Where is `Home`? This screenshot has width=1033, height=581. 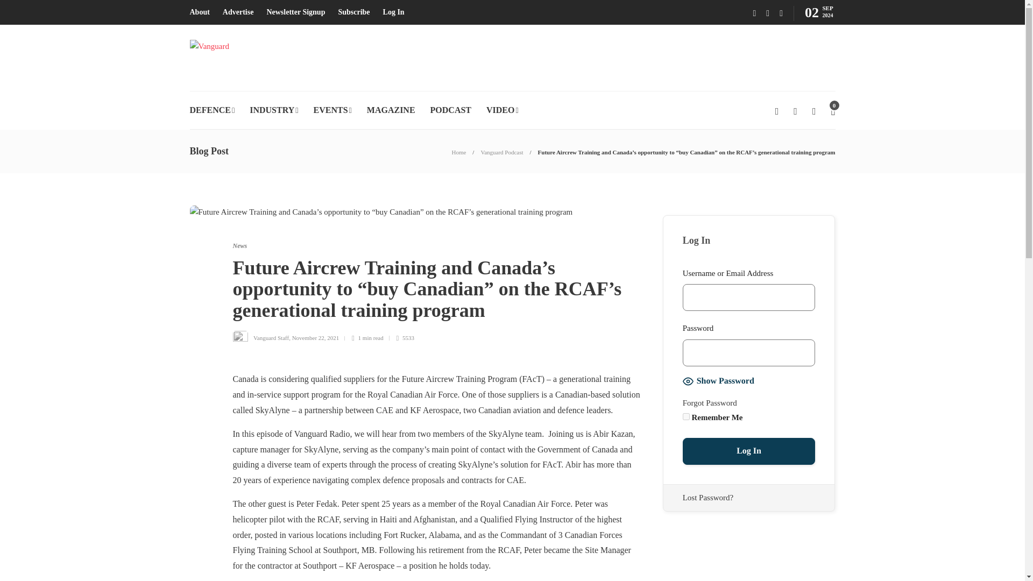 Home is located at coordinates (458, 152).